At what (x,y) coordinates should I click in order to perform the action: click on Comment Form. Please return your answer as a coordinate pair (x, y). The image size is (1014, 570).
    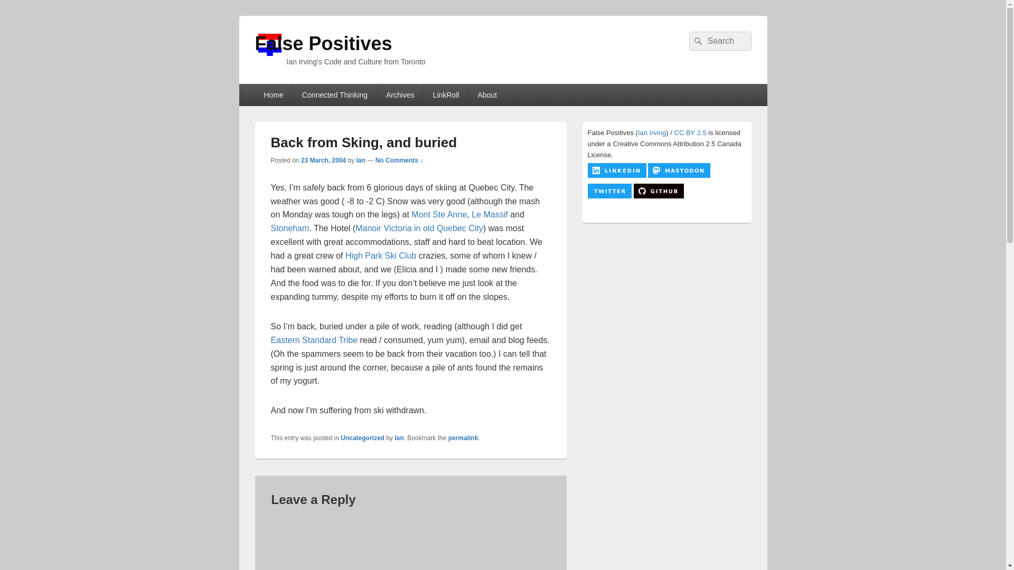
    Looking at the image, I should click on (411, 541).